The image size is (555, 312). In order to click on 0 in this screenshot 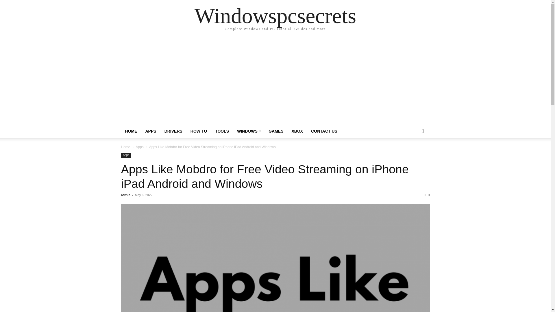, I will do `click(427, 195)`.